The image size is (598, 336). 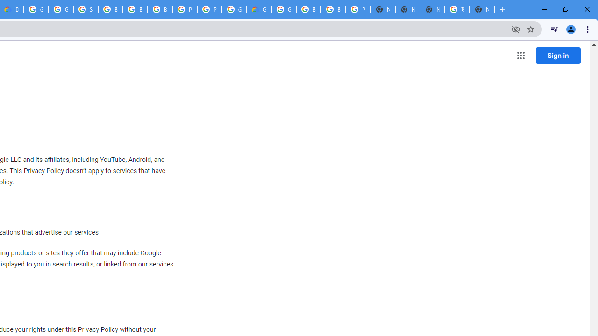 What do you see at coordinates (110, 9) in the screenshot?
I see `Browse Chrome as a guest - Computer - Google Chrome Help` at bounding box center [110, 9].